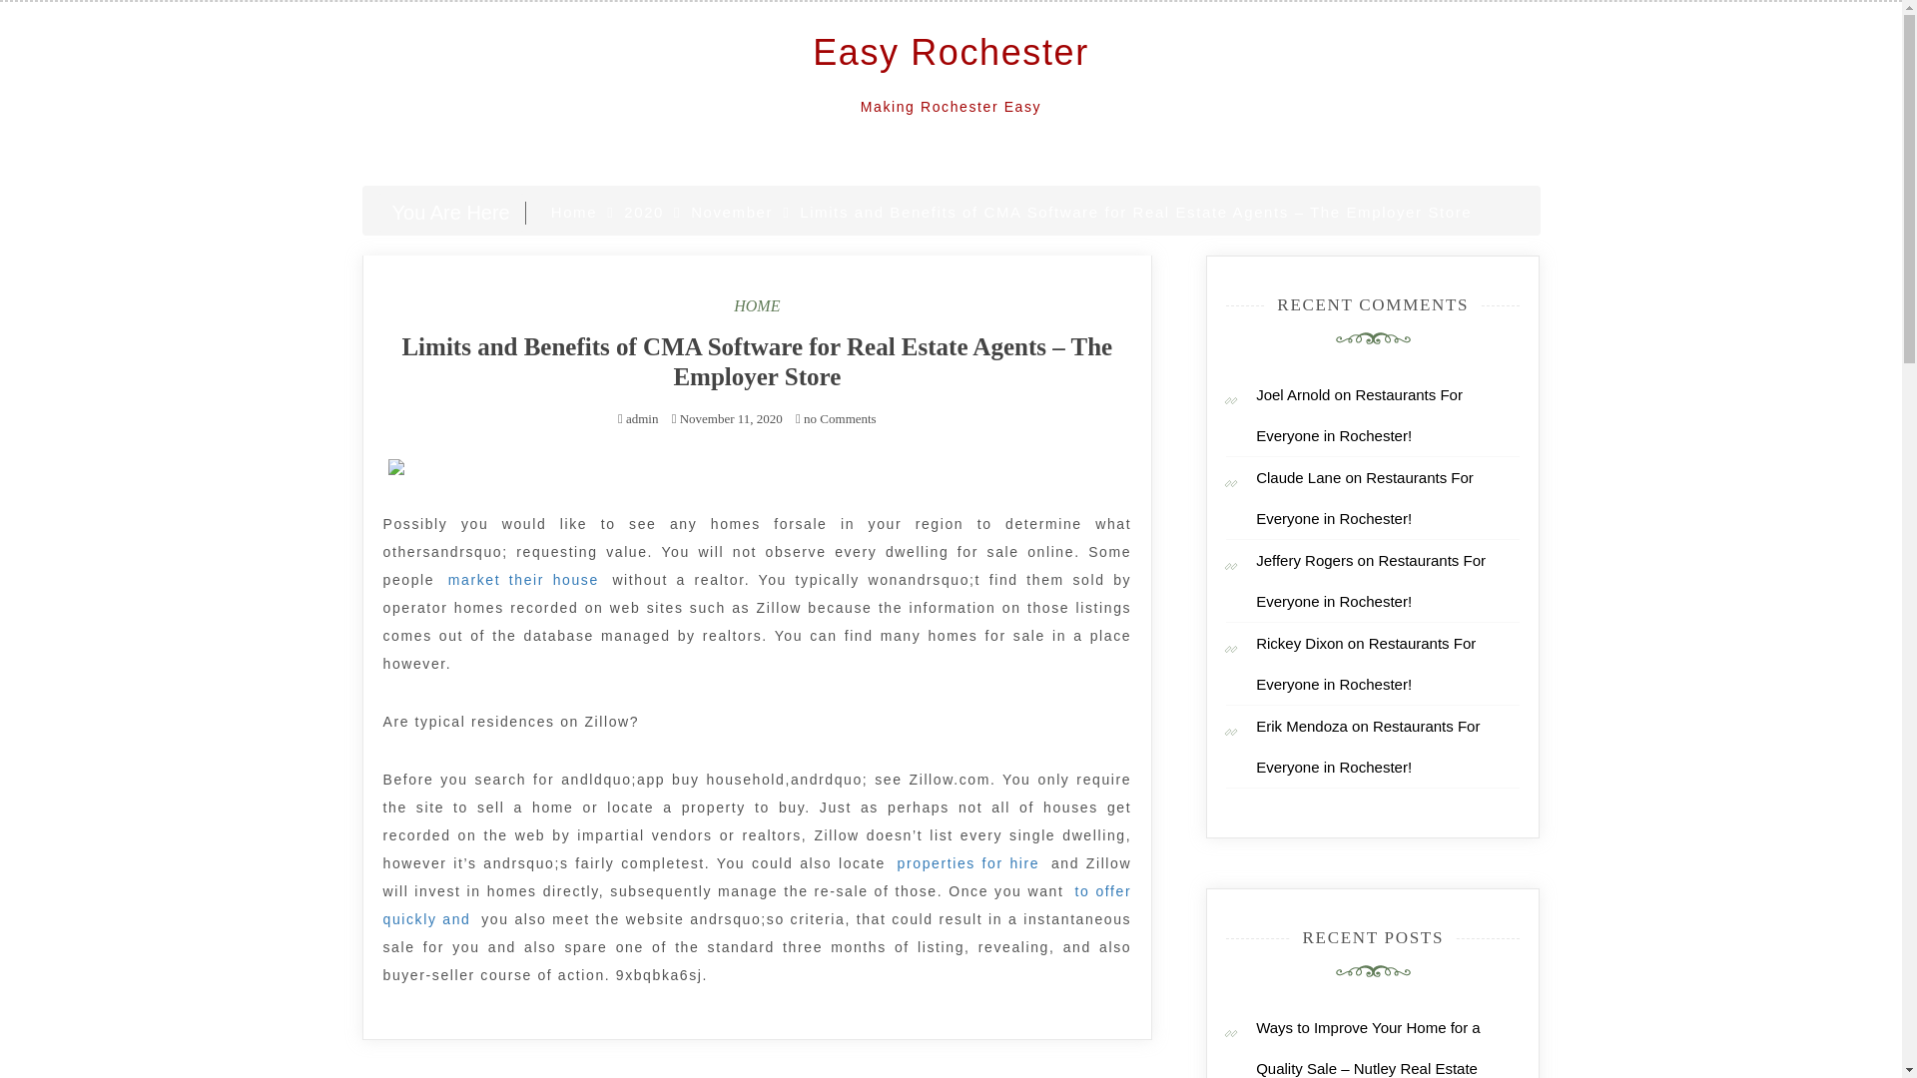 The image size is (1917, 1078). Describe the element at coordinates (1292, 393) in the screenshot. I see `Joel Arnold` at that location.